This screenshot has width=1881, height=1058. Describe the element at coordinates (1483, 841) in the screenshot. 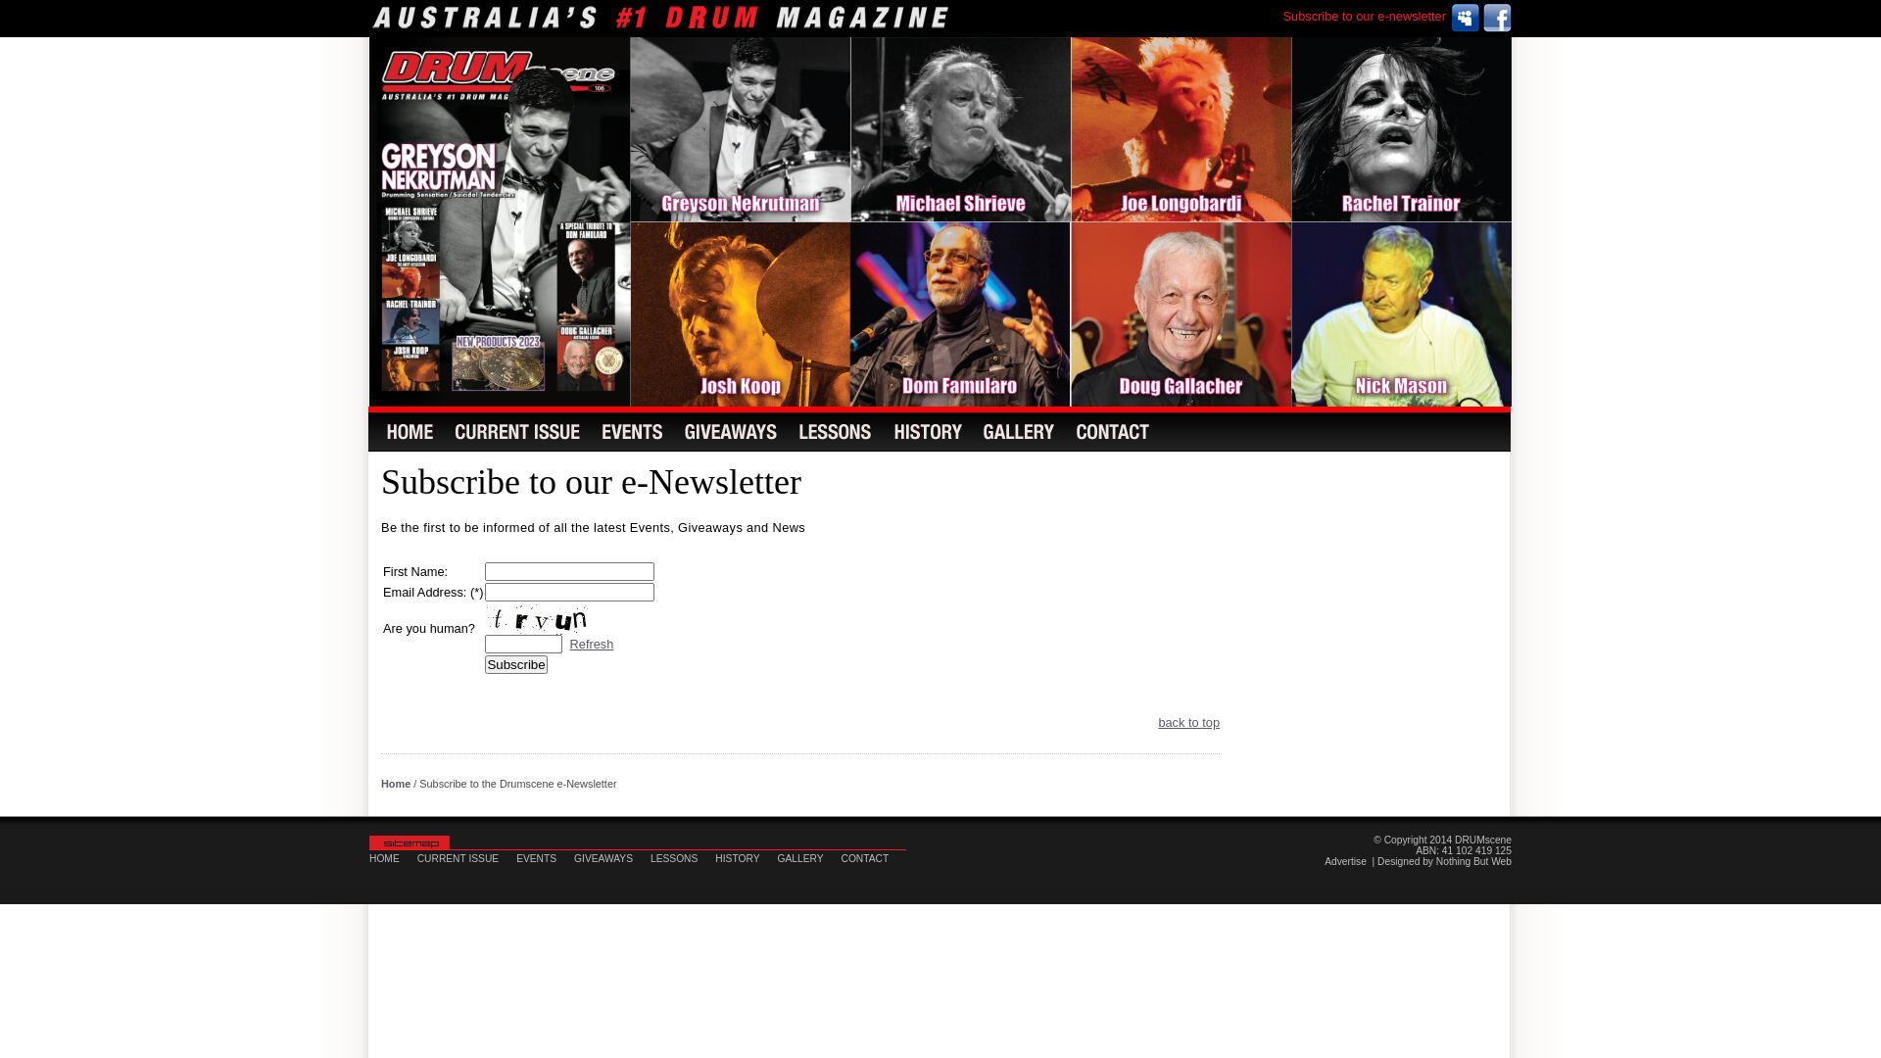

I see `DRUMscene` at that location.